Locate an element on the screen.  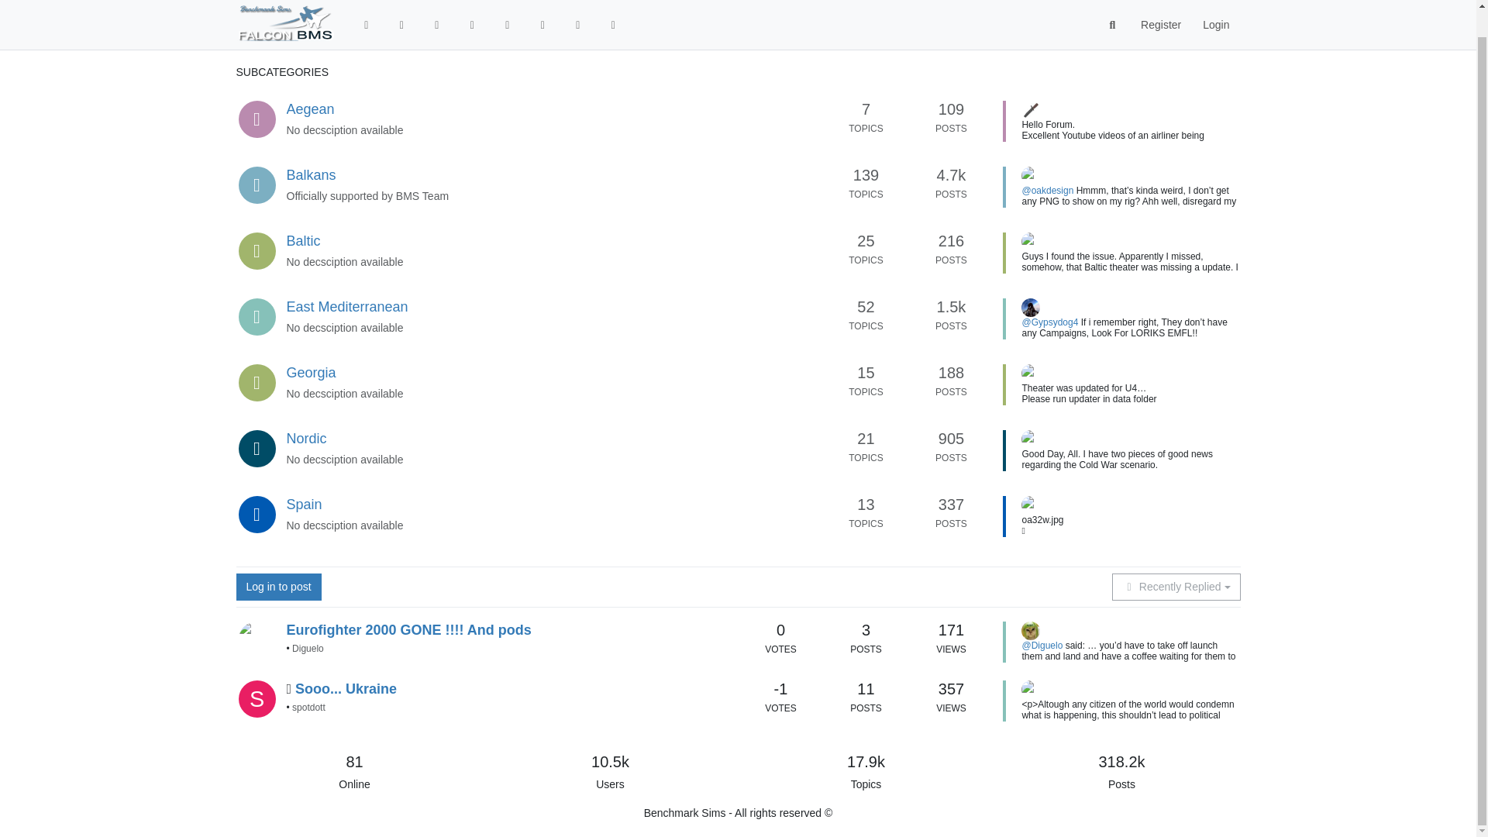
Theater Discussion is located at coordinates (327, 43).